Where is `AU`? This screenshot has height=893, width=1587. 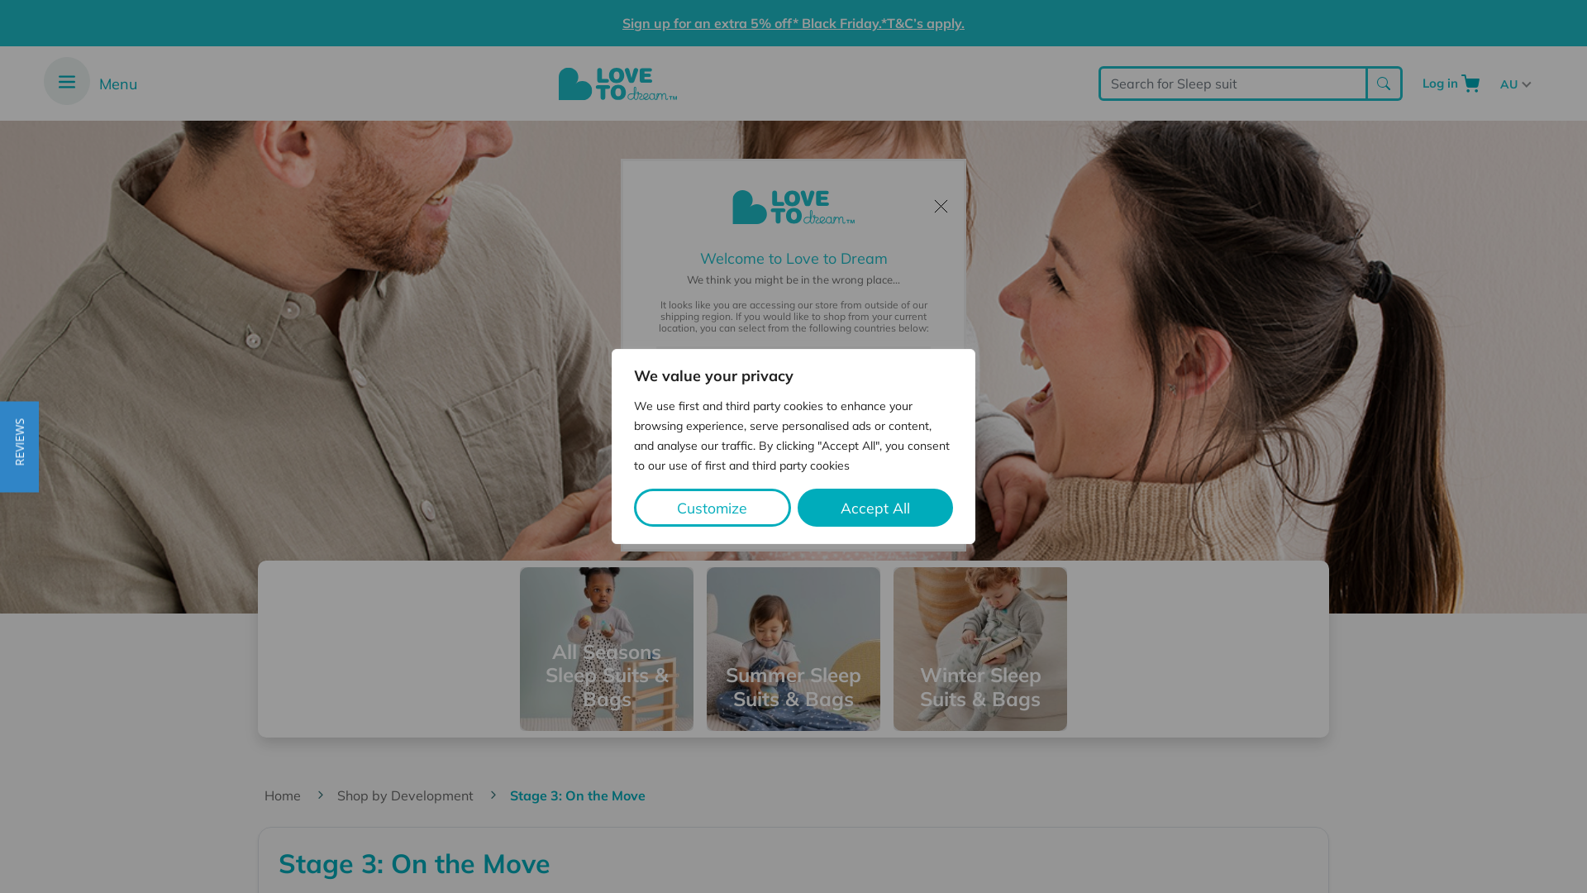
AU is located at coordinates (1514, 84).